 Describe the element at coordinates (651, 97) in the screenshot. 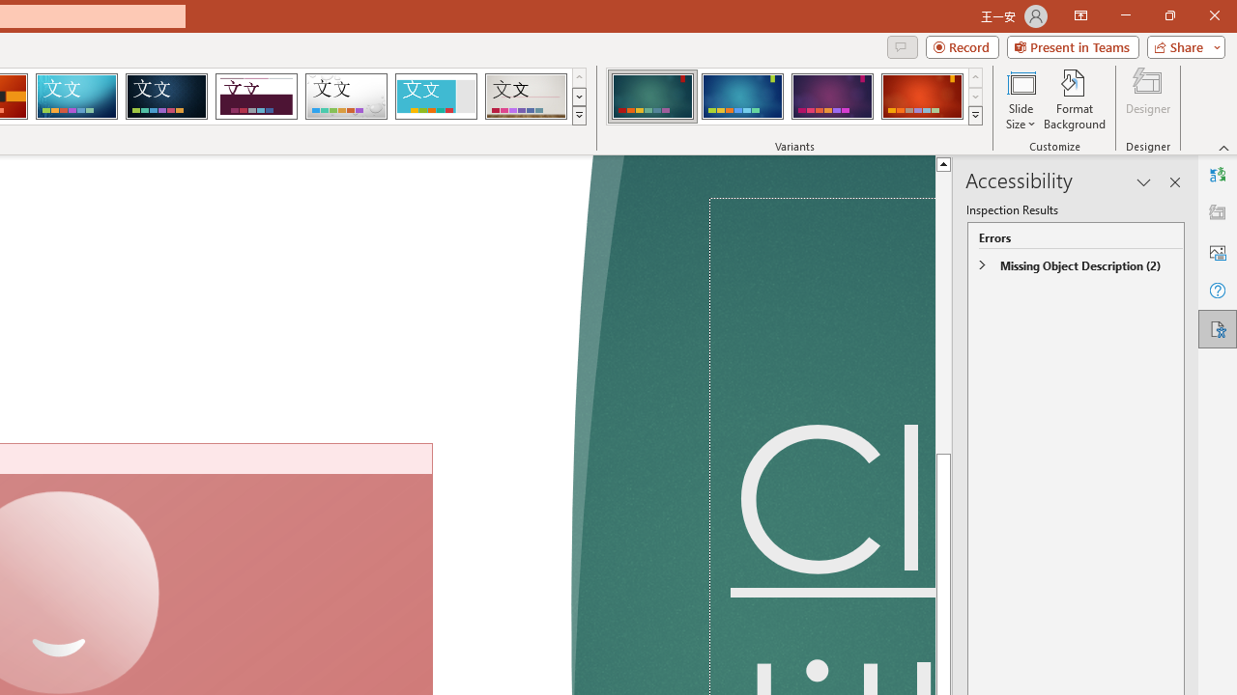

I see `Ion Variant 1` at that location.